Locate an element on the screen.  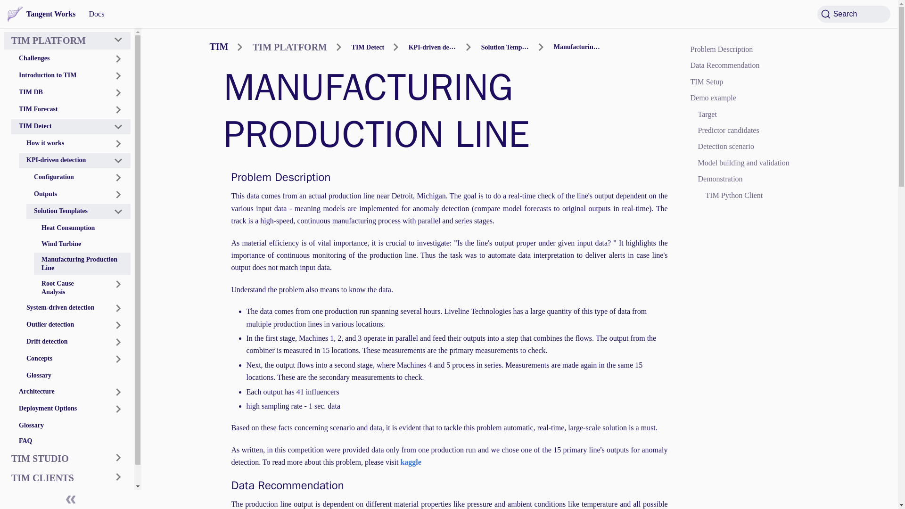
How it works is located at coordinates (62, 143).